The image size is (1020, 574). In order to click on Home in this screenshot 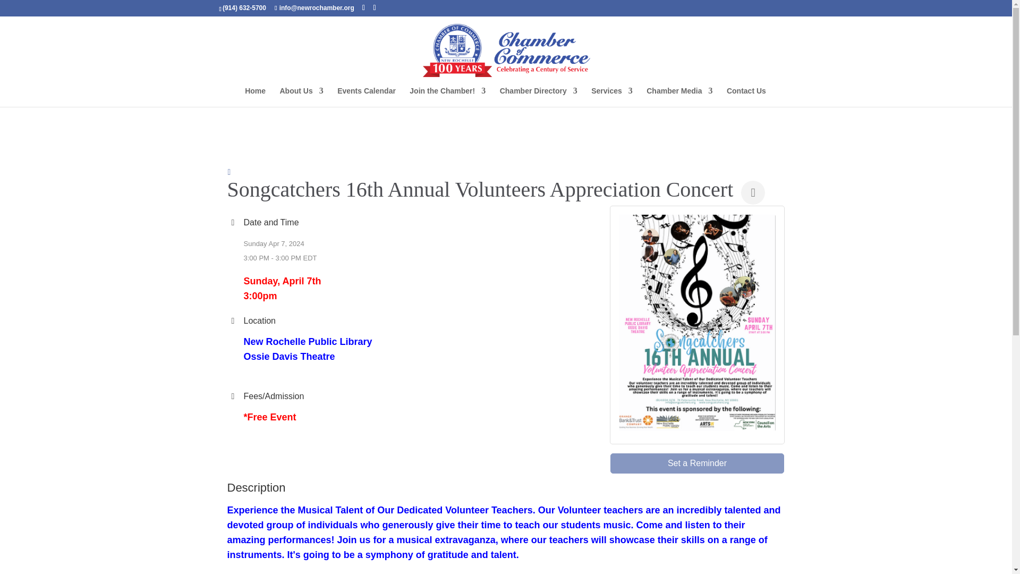, I will do `click(255, 97)`.